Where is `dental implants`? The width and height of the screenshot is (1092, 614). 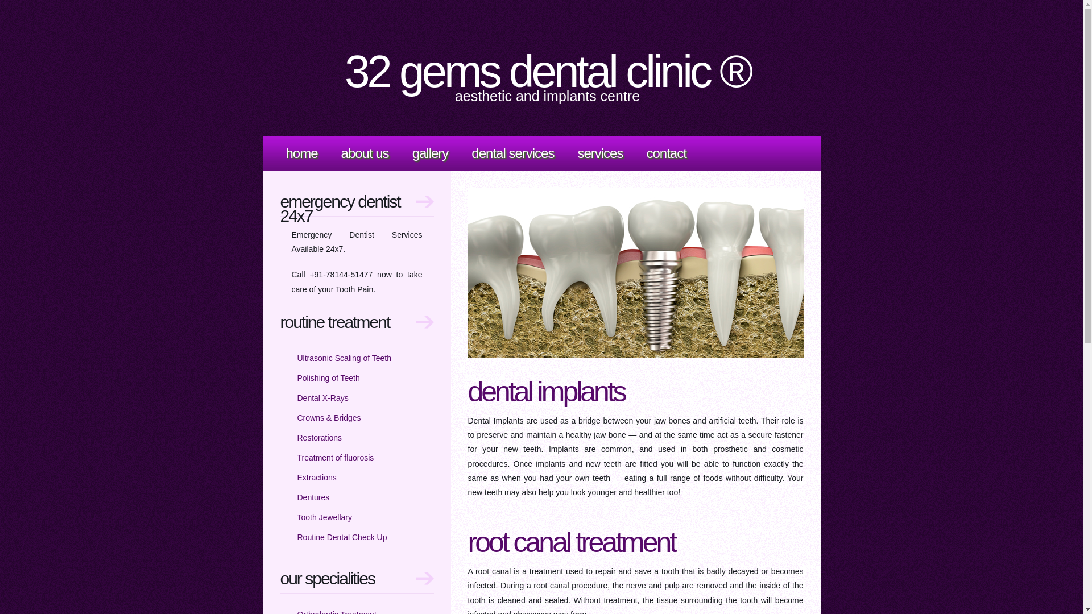 dental implants is located at coordinates (546, 392).